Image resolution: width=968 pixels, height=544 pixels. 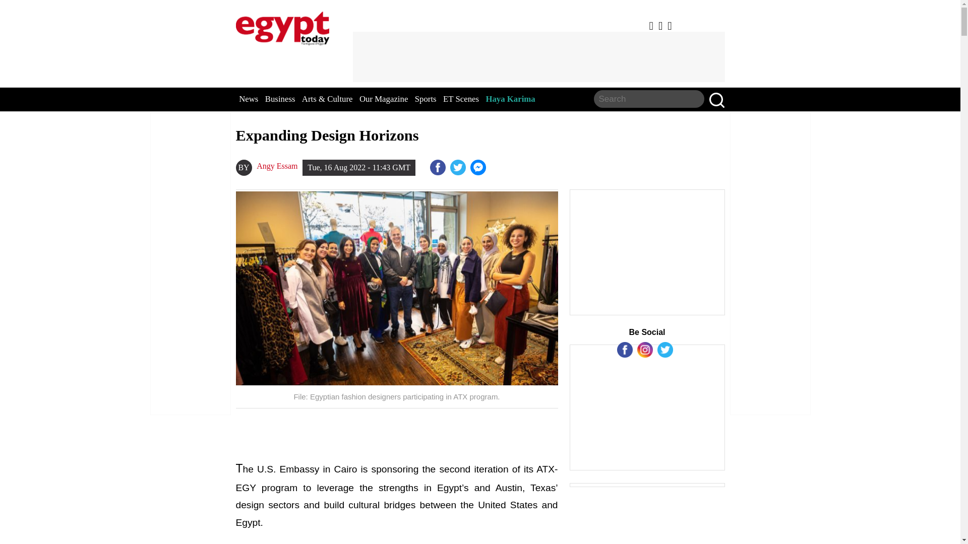 I want to click on Business, so click(x=280, y=99).